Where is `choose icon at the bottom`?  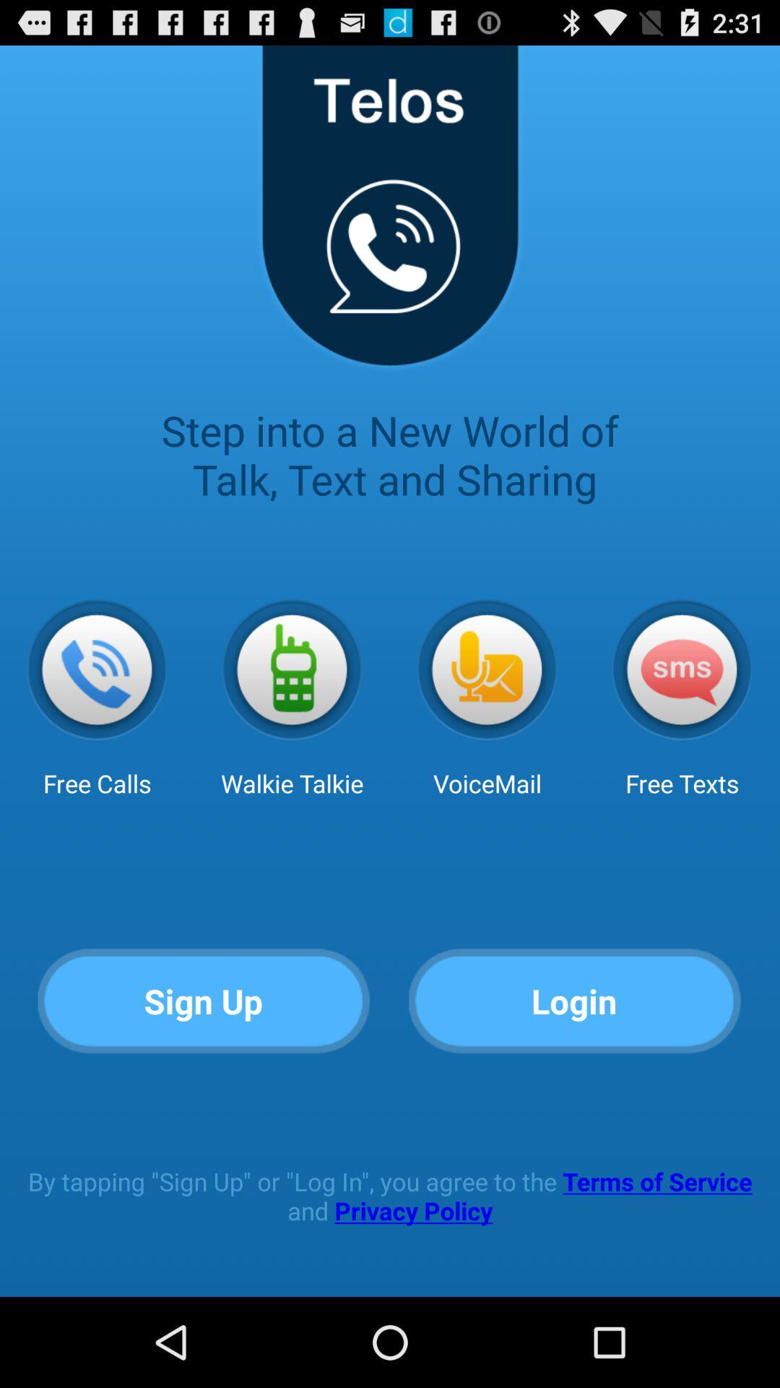
choose icon at the bottom is located at coordinates (390, 1196).